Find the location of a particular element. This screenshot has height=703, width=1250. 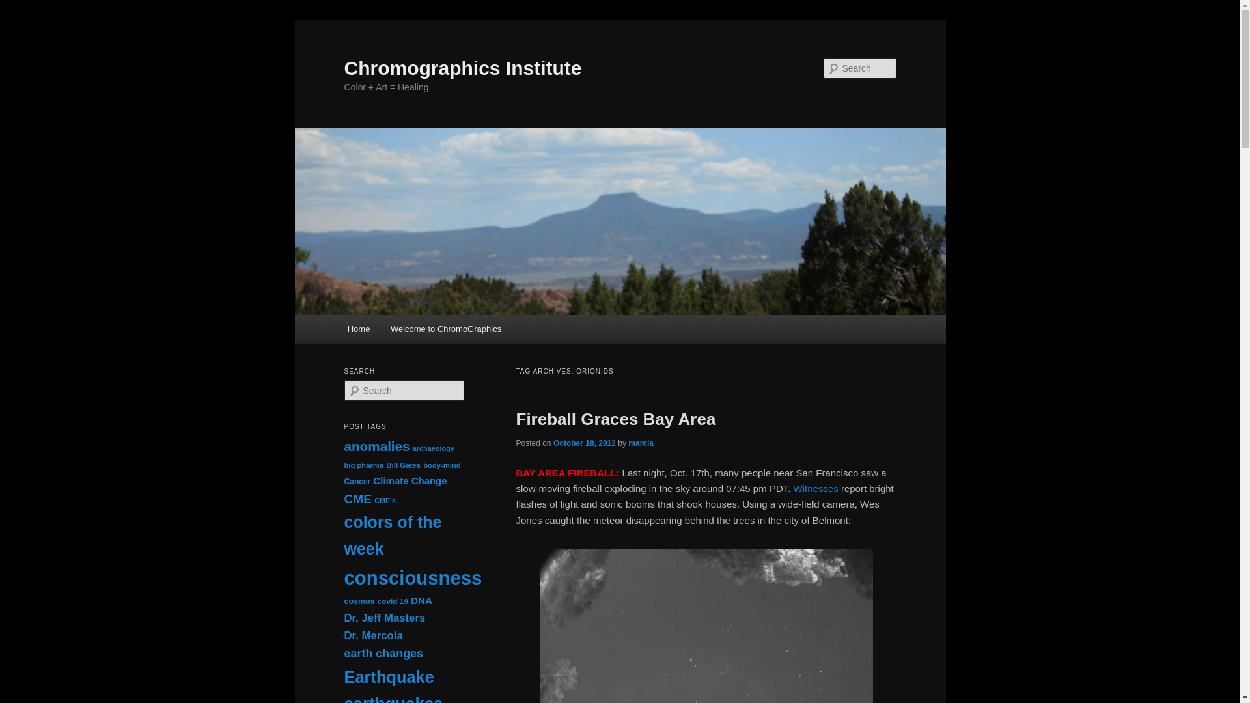

Witnesses is located at coordinates (816, 488).